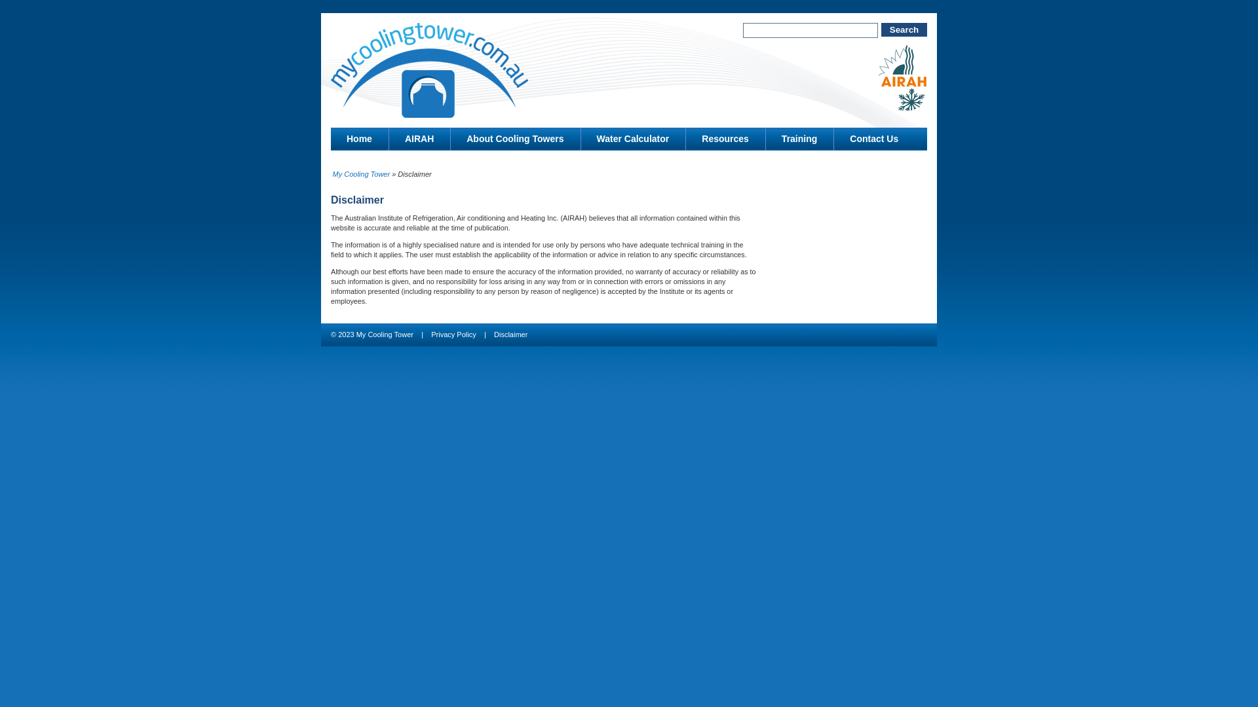 Image resolution: width=1258 pixels, height=707 pixels. Describe the element at coordinates (726, 139) in the screenshot. I see `Resources` at that location.